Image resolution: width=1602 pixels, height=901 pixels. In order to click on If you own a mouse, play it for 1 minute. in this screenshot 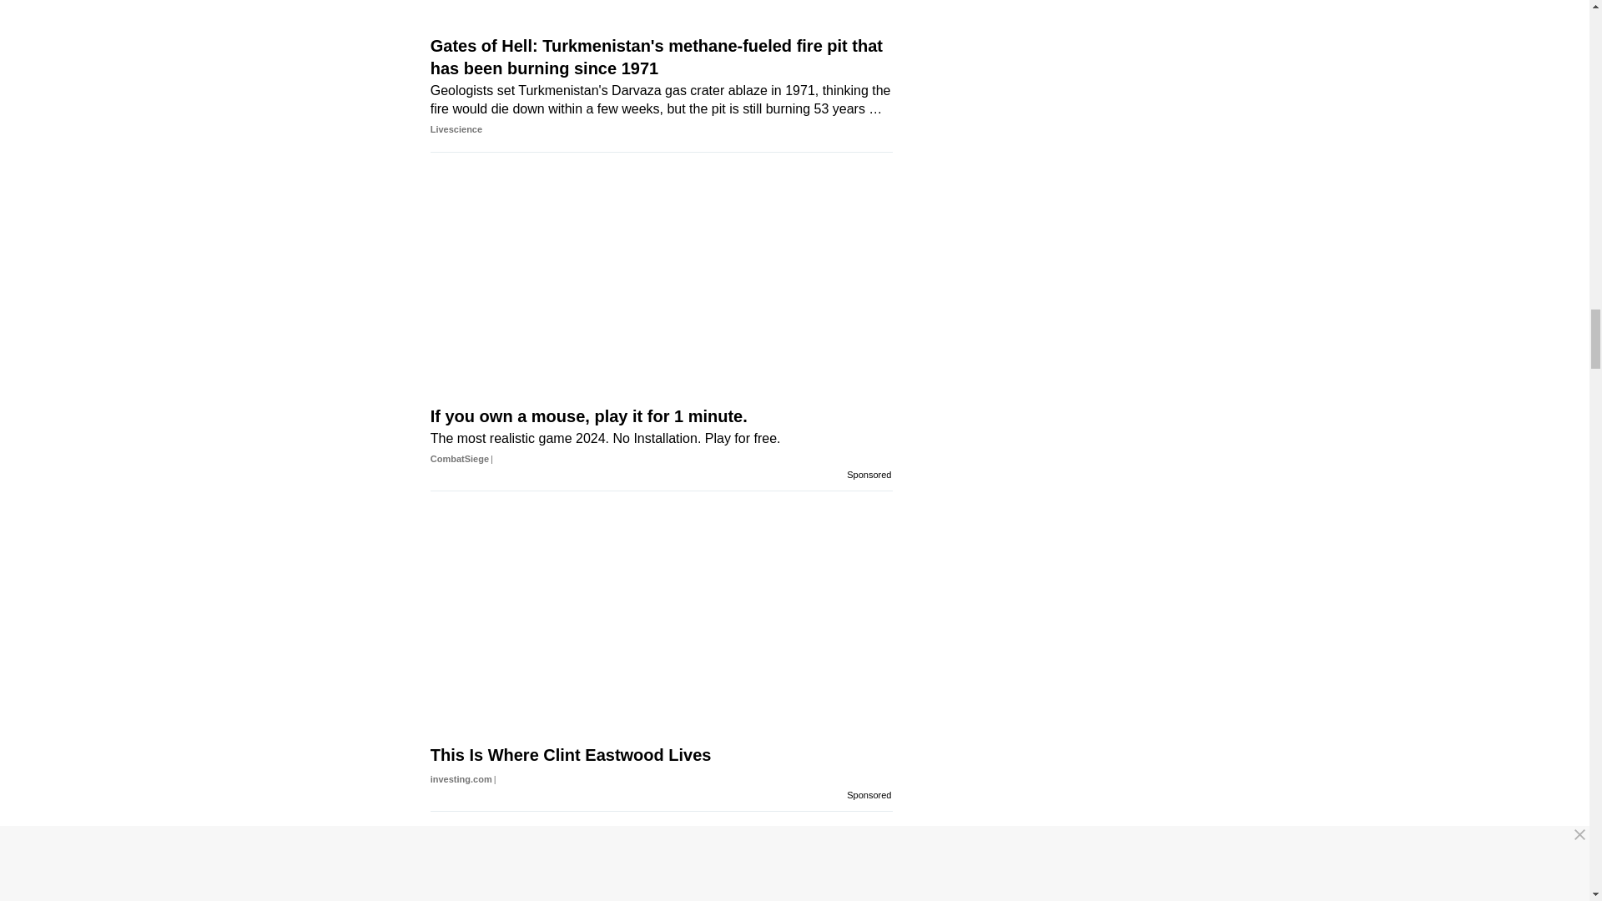, I will do `click(661, 455)`.